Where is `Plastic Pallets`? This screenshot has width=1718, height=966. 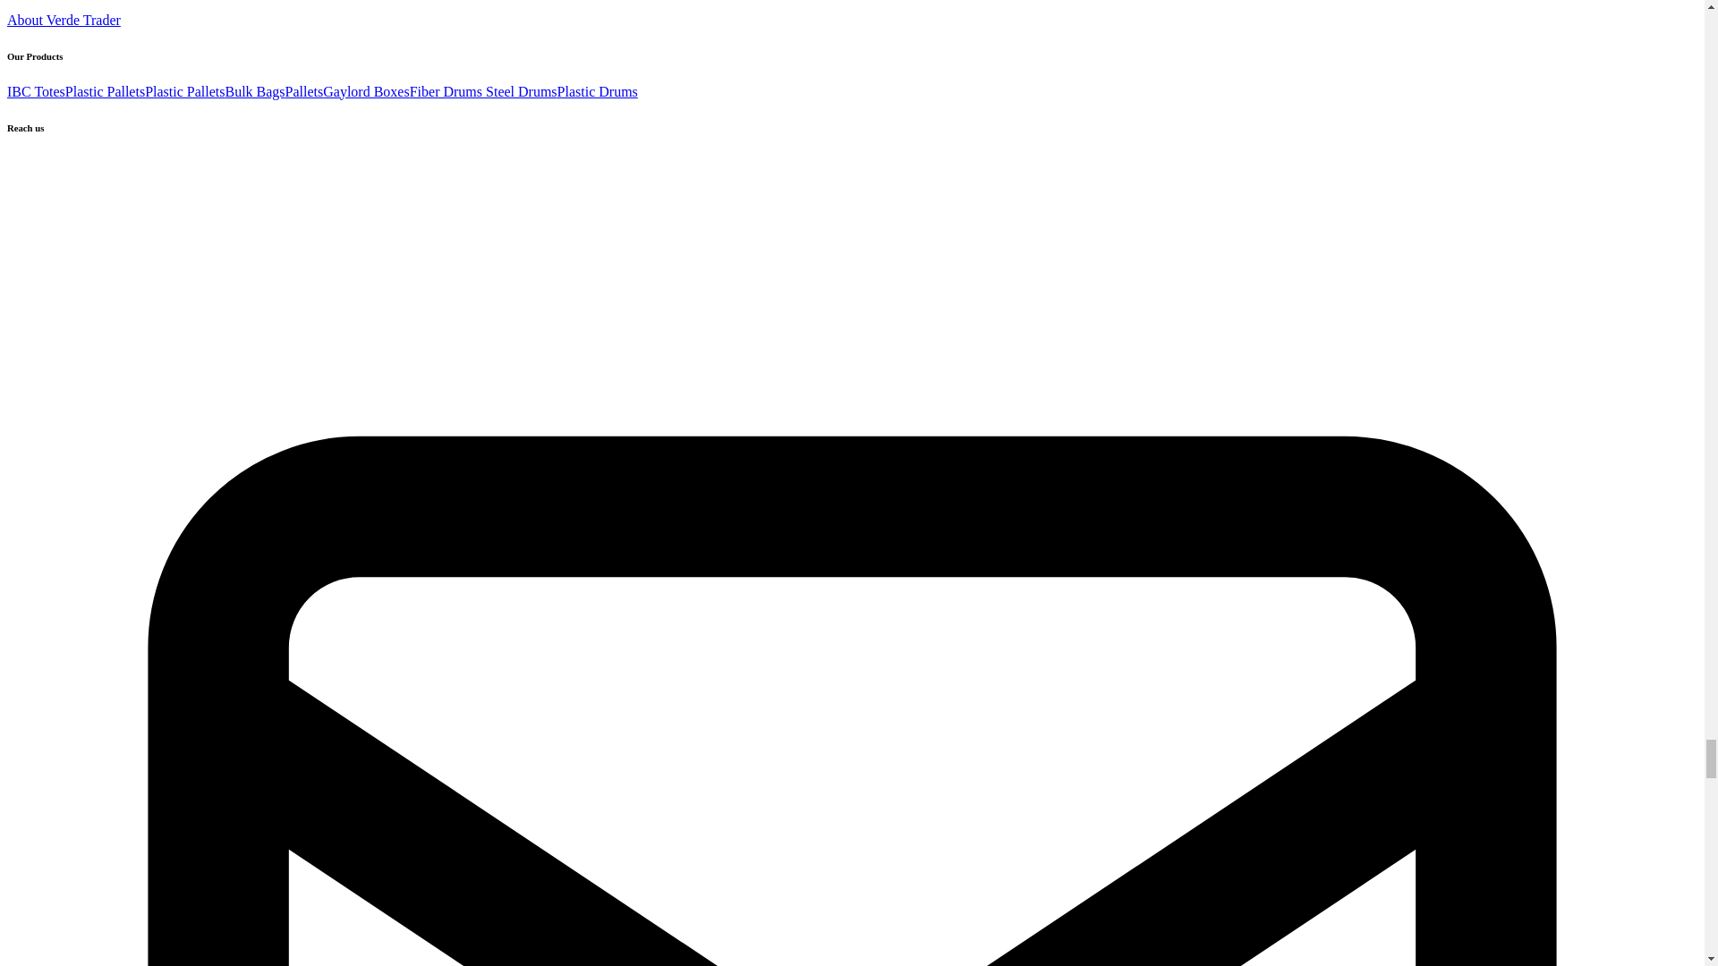
Plastic Pallets is located at coordinates (184, 91).